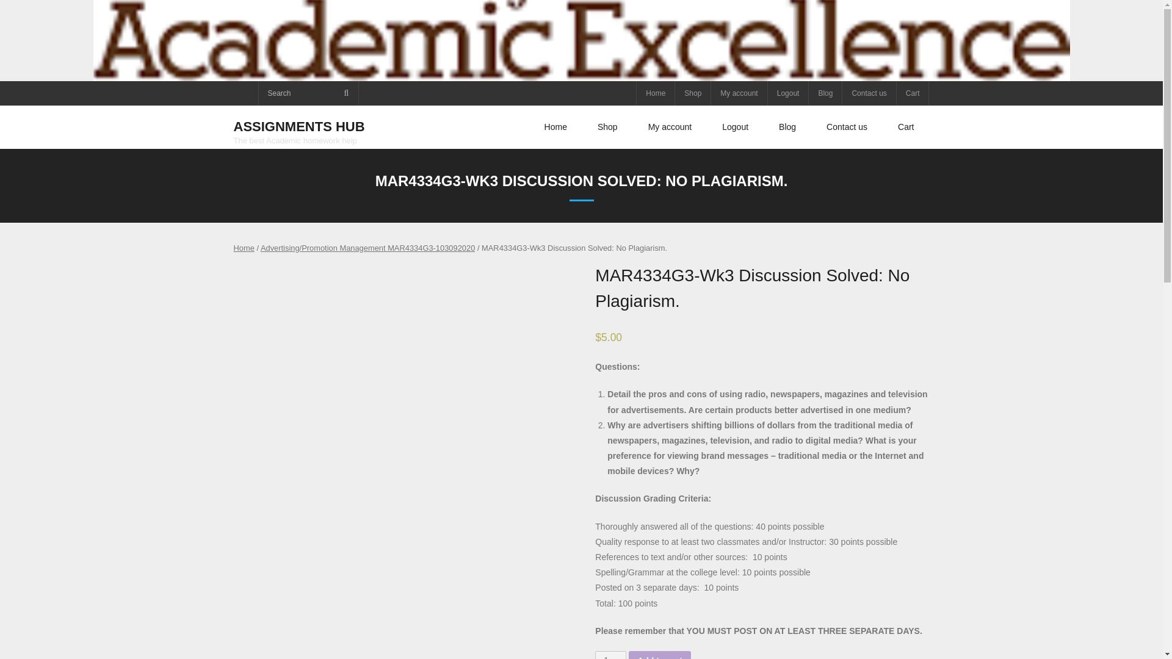  What do you see at coordinates (670, 127) in the screenshot?
I see `My account` at bounding box center [670, 127].